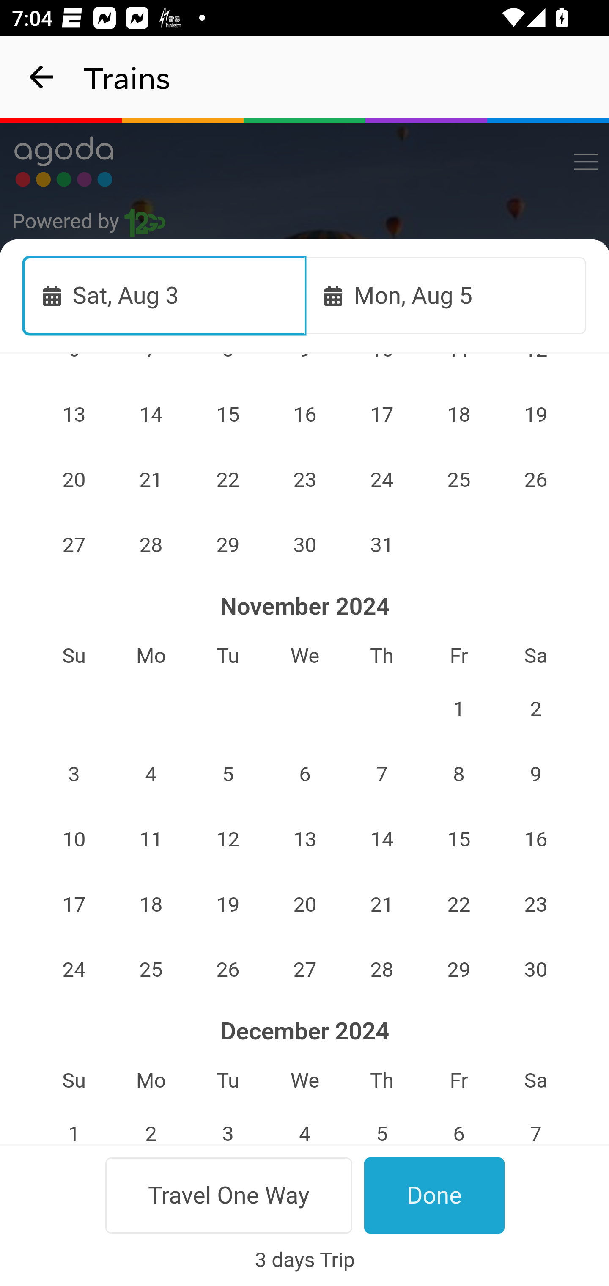 The width and height of the screenshot is (609, 1286). I want to click on 19, so click(228, 904).